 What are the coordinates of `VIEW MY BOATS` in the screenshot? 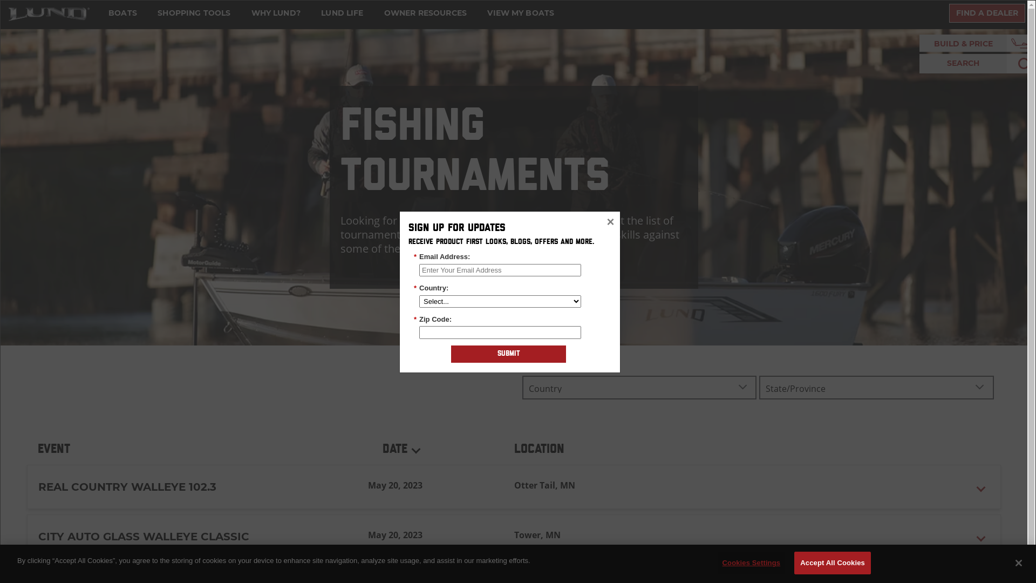 It's located at (521, 13).